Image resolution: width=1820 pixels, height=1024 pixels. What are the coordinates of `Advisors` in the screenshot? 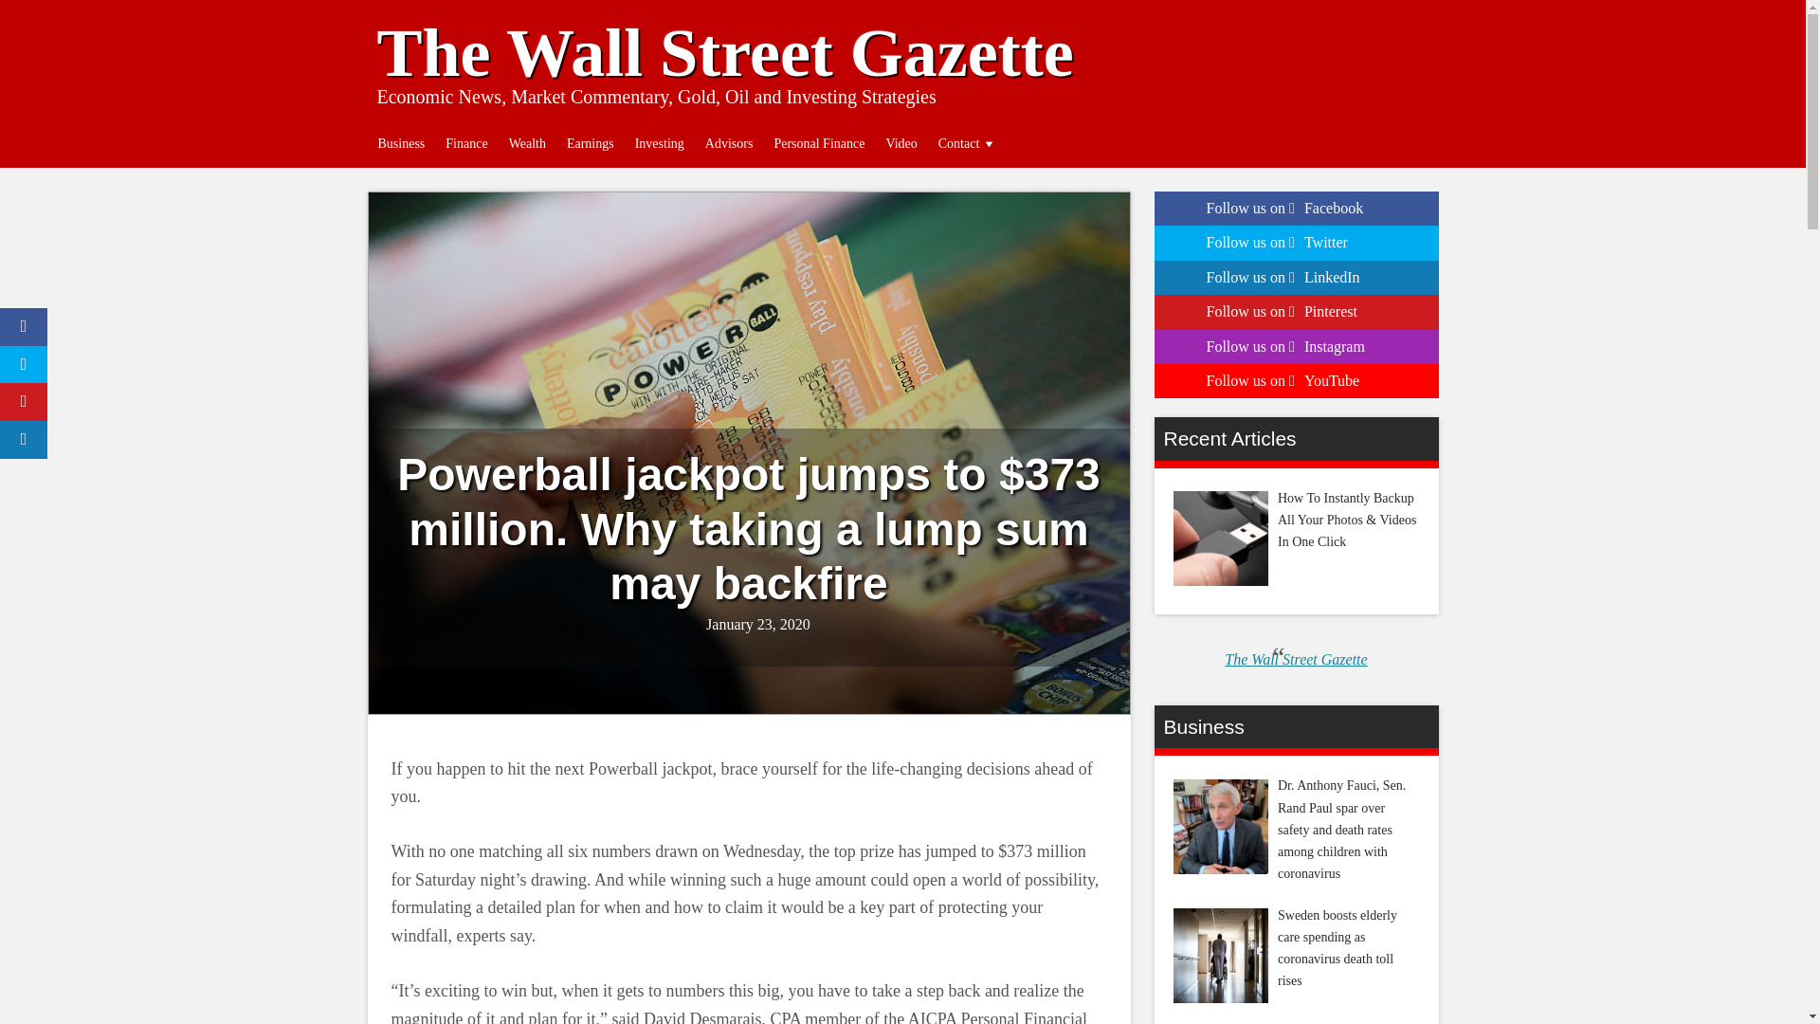 It's located at (730, 144).